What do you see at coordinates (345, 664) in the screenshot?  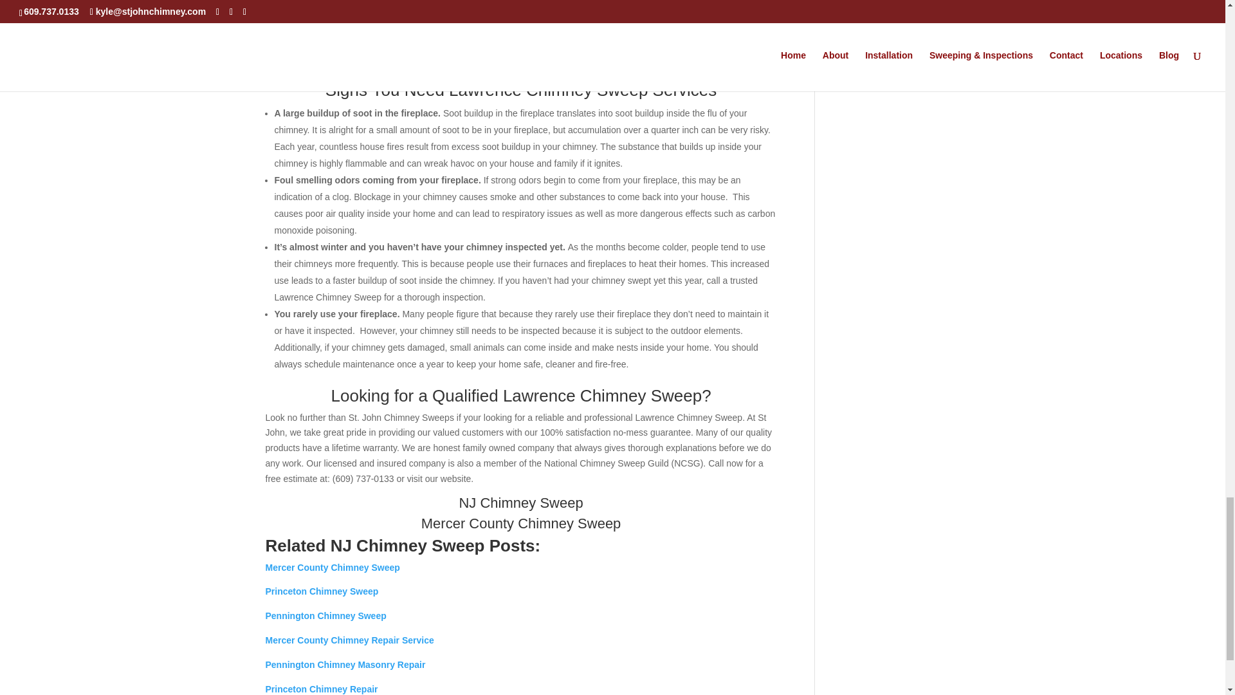 I see `Pennington Chimney Masonry Repair` at bounding box center [345, 664].